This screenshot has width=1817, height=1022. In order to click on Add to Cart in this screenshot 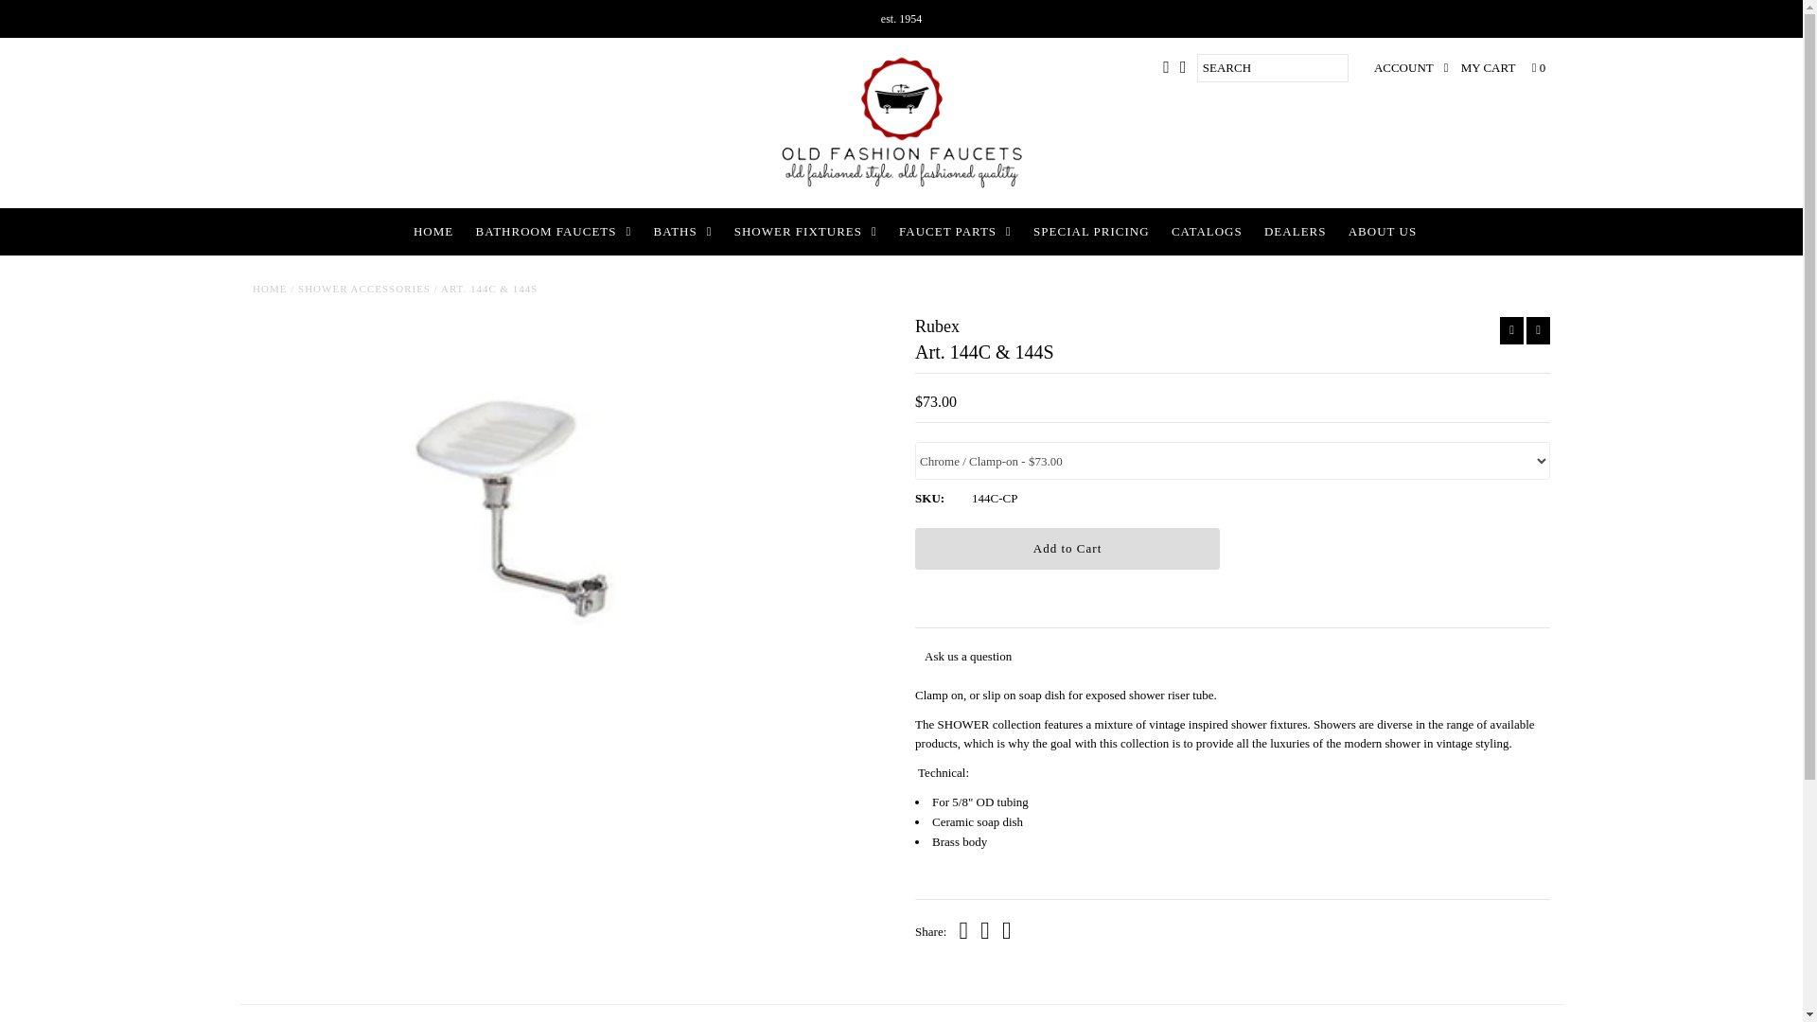, I will do `click(1067, 549)`.